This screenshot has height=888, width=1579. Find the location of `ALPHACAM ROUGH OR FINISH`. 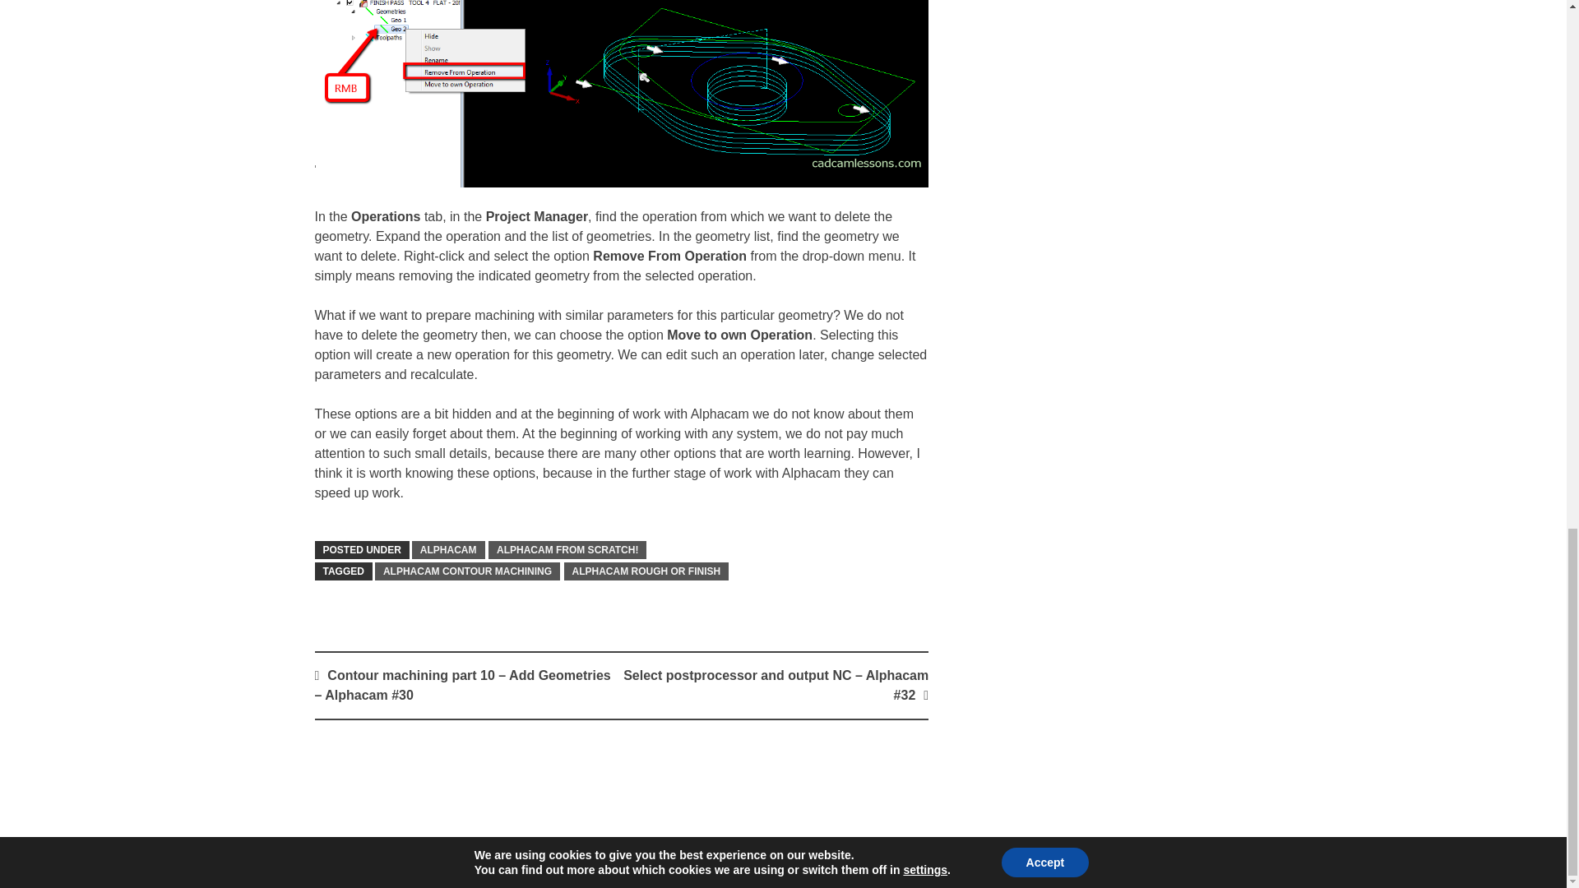

ALPHACAM ROUGH OR FINISH is located at coordinates (646, 571).